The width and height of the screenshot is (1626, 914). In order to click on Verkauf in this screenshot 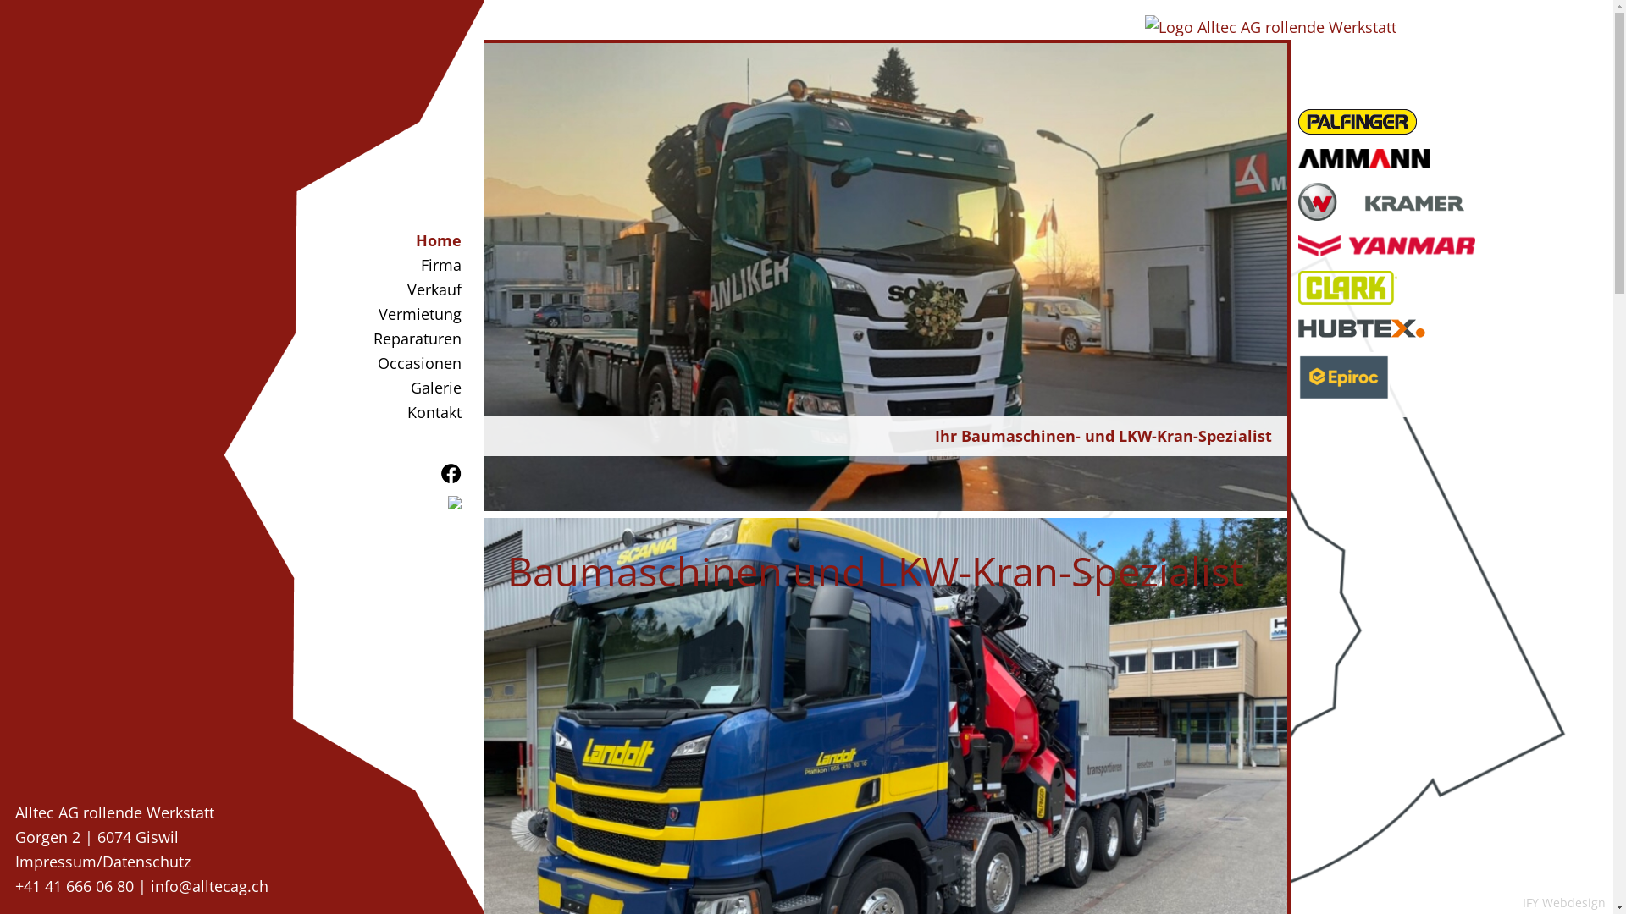, I will do `click(417, 289)`.